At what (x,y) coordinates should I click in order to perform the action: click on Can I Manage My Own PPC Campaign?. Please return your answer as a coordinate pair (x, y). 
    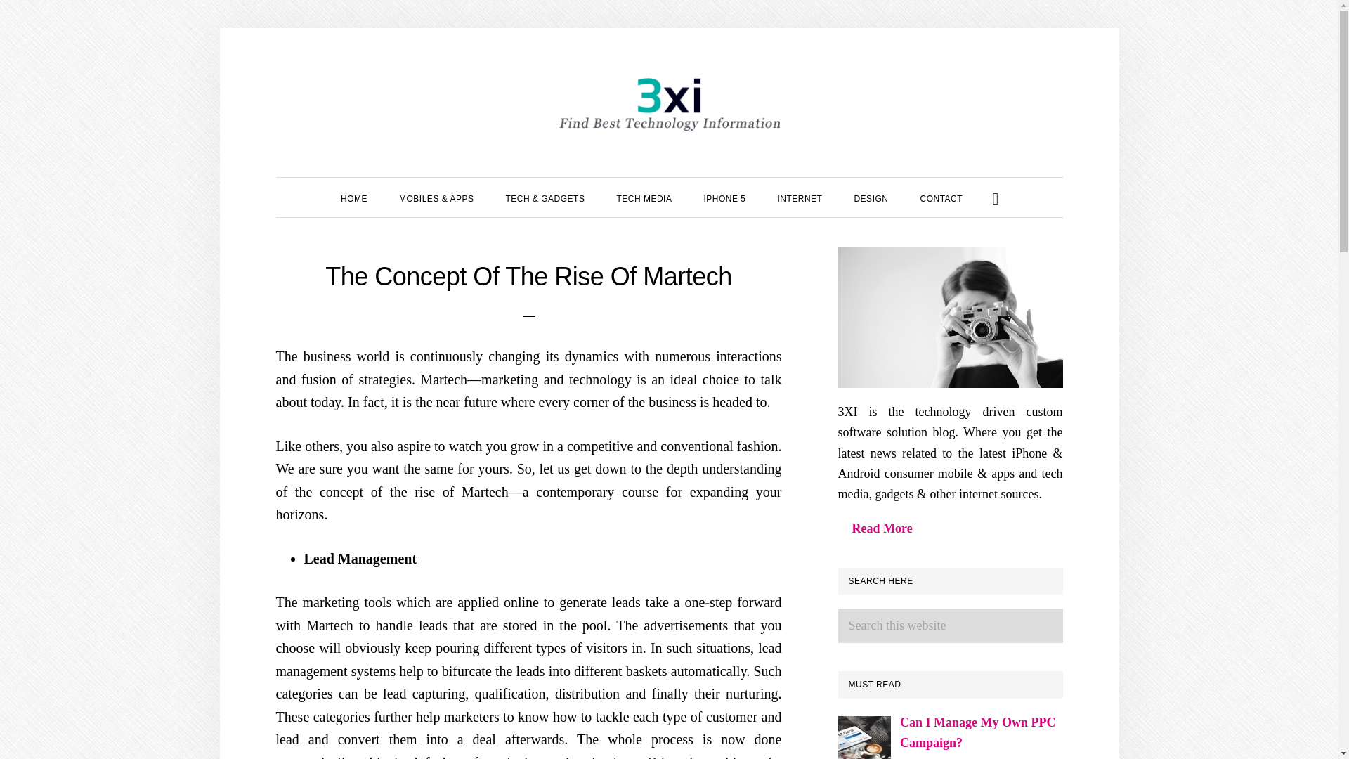
    Looking at the image, I should click on (978, 732).